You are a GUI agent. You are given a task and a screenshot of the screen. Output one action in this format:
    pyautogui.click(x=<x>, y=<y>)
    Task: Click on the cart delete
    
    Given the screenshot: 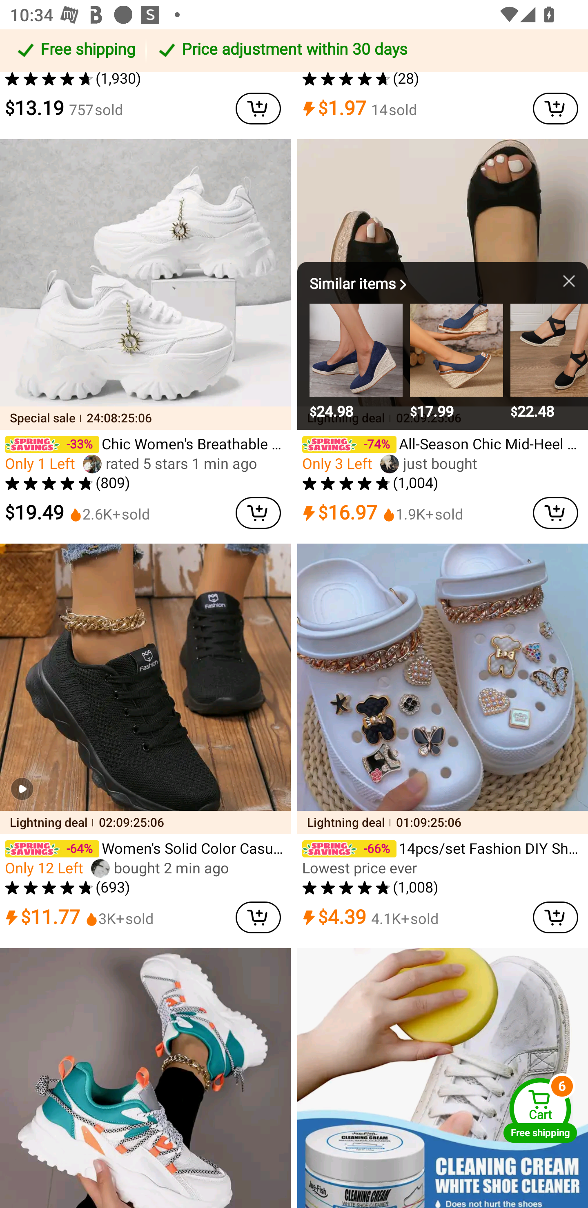 What is the action you would take?
    pyautogui.click(x=258, y=109)
    